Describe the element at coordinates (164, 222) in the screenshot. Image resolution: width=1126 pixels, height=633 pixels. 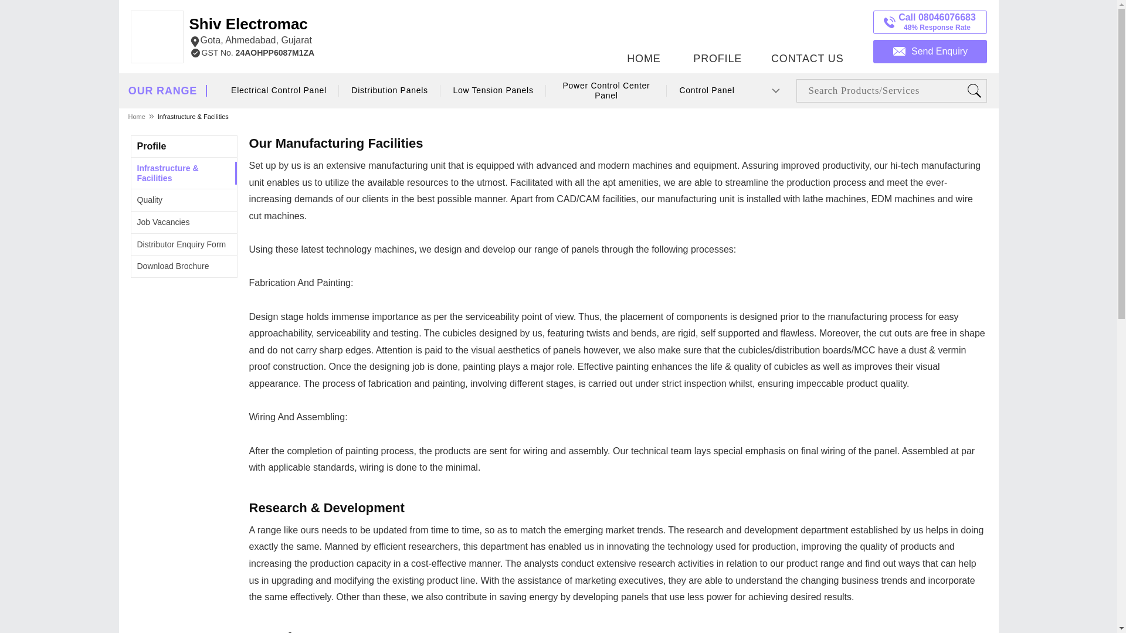
I see `Job Vacancies` at that location.